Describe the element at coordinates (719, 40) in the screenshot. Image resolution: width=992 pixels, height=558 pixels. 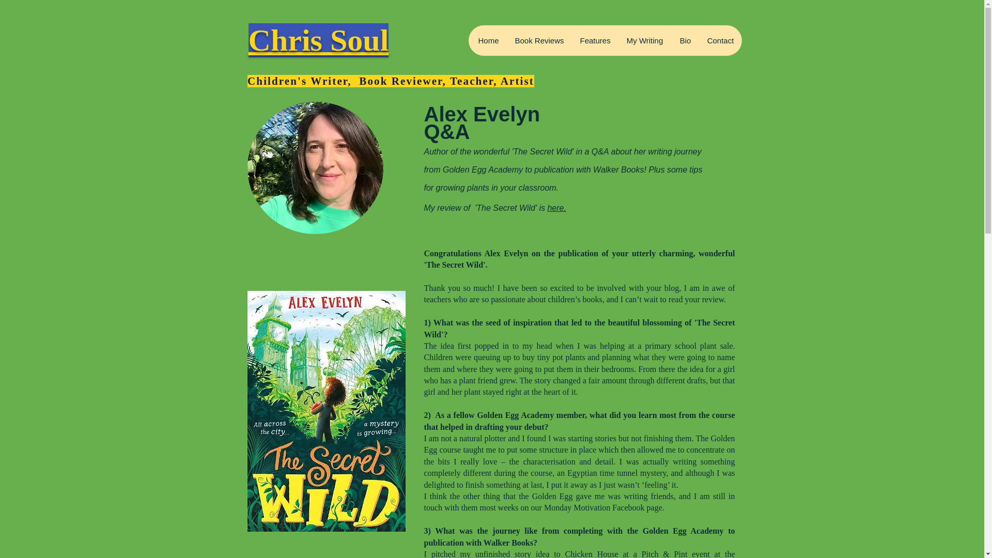
I see `Contact` at that location.